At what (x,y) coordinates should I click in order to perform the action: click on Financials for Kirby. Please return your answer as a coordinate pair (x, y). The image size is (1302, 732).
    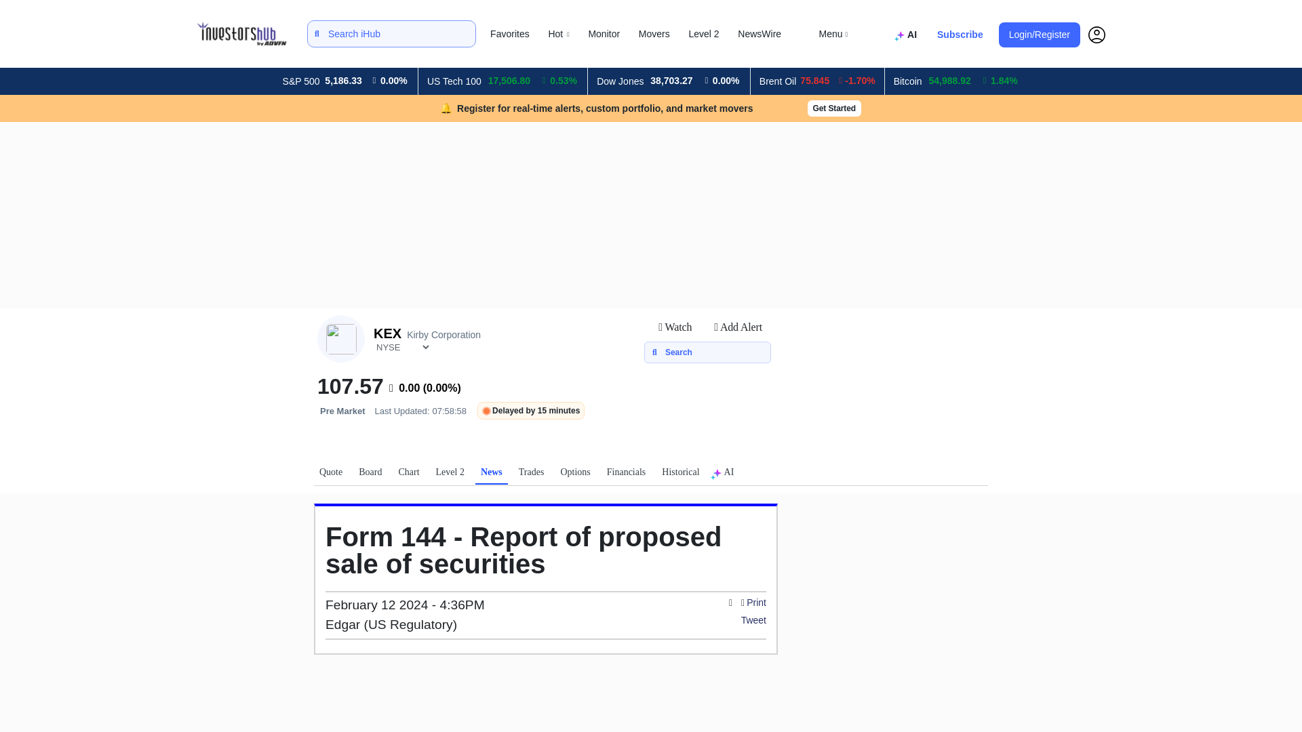
    Looking at the image, I should click on (627, 474).